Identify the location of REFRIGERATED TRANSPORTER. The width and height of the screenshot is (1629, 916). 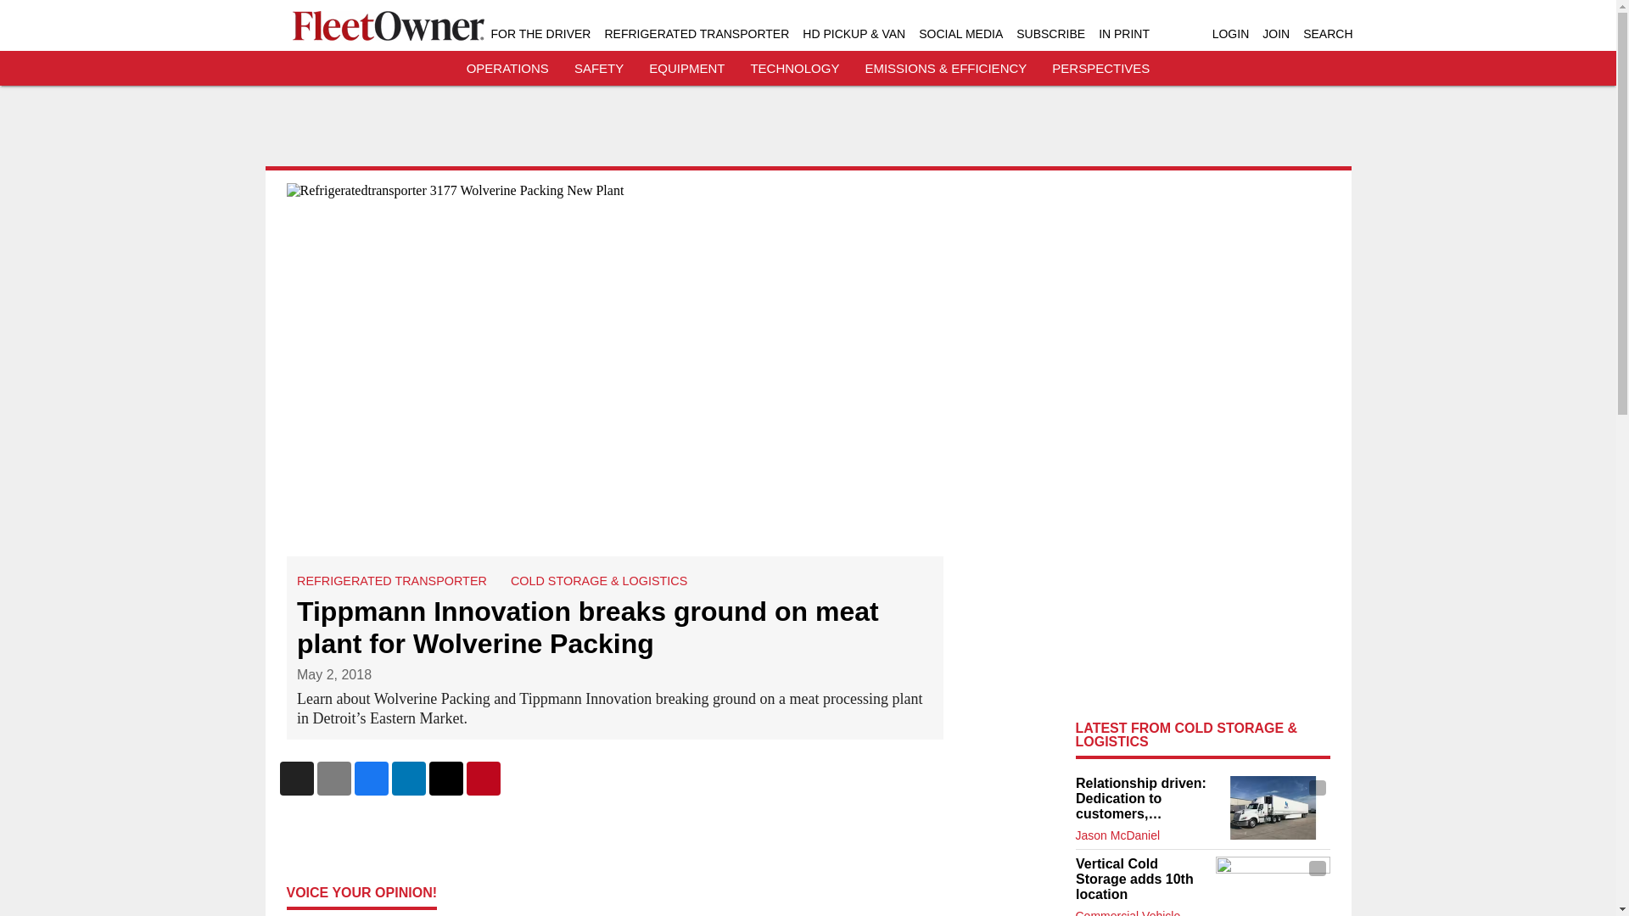
(696, 34).